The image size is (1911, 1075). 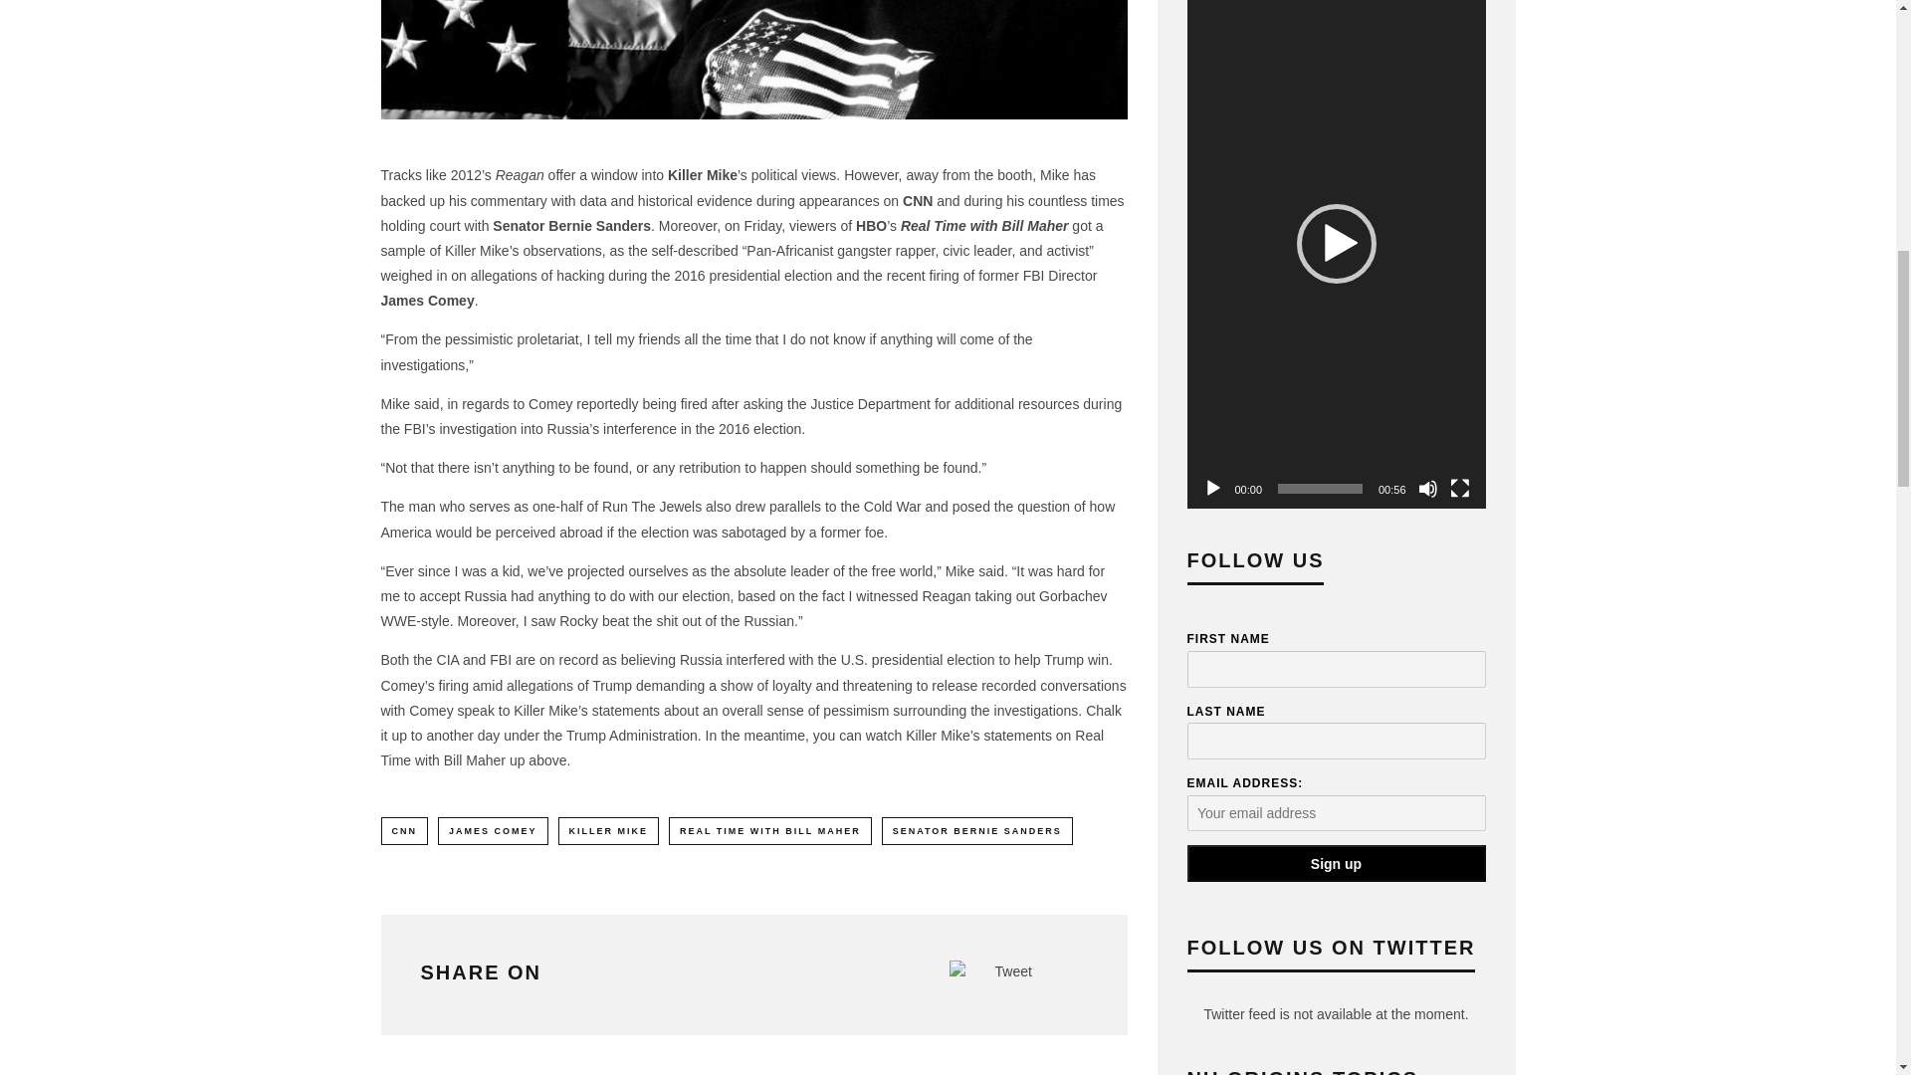 What do you see at coordinates (1336, 862) in the screenshot?
I see `Sign up` at bounding box center [1336, 862].